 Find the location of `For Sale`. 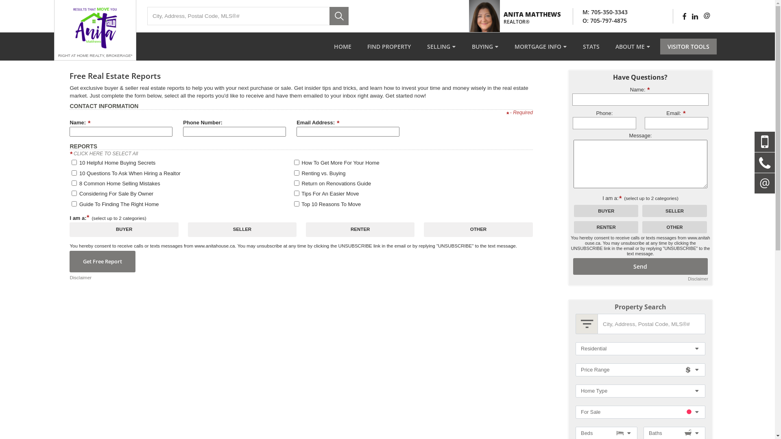

For Sale is located at coordinates (640, 412).